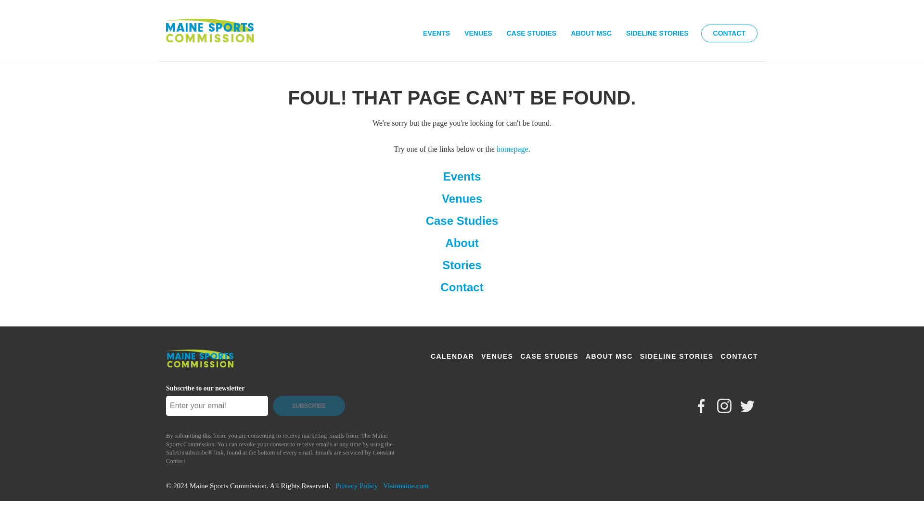 The height and width of the screenshot is (520, 924). Describe the element at coordinates (531, 34) in the screenshot. I see `CASE STUDIES` at that location.